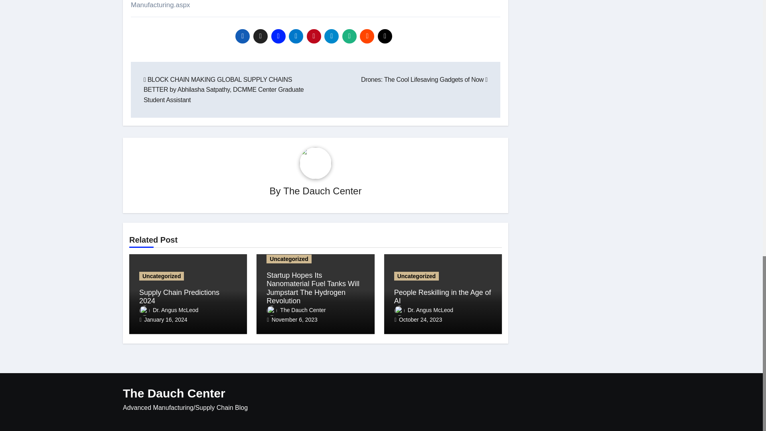 This screenshot has width=766, height=431. I want to click on Drones: The Cool Lifesaving Gadgets of Now, so click(424, 80).